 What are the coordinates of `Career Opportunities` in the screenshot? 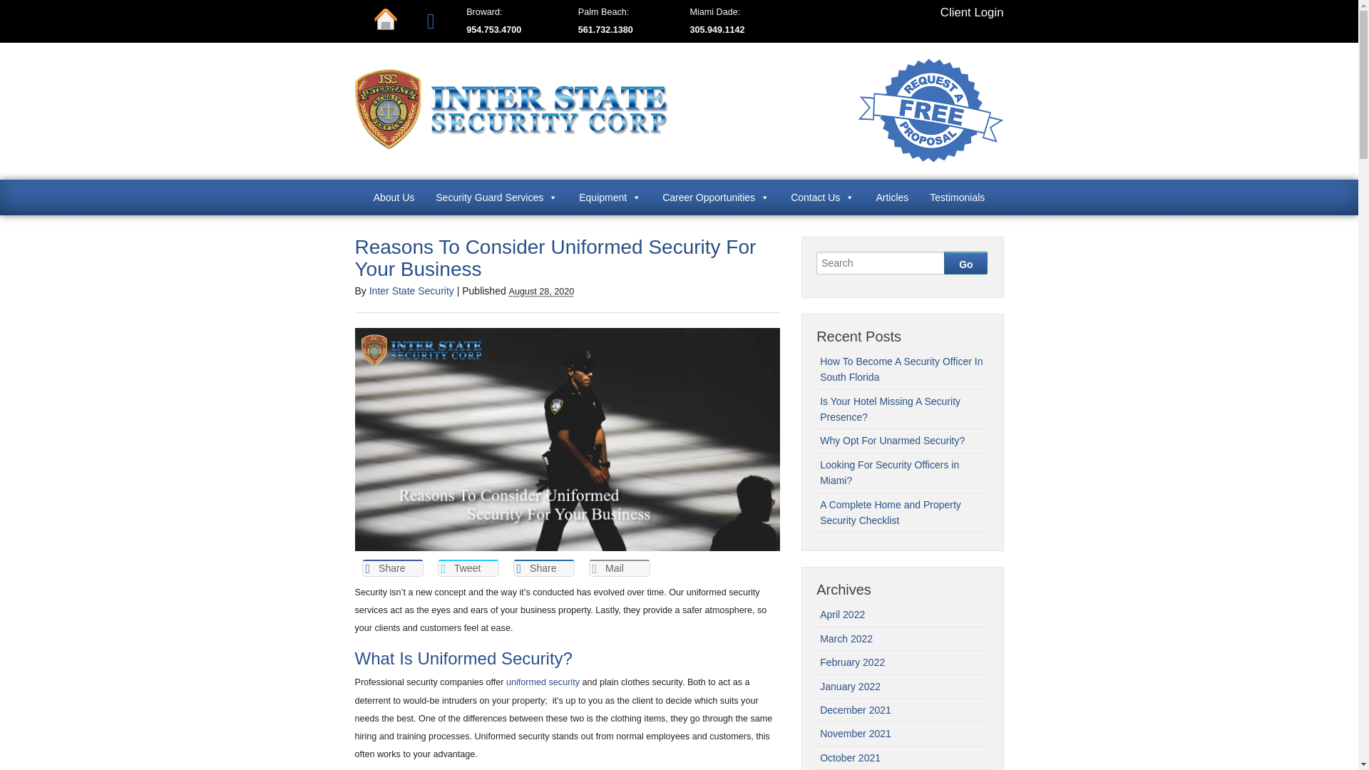 It's located at (716, 197).